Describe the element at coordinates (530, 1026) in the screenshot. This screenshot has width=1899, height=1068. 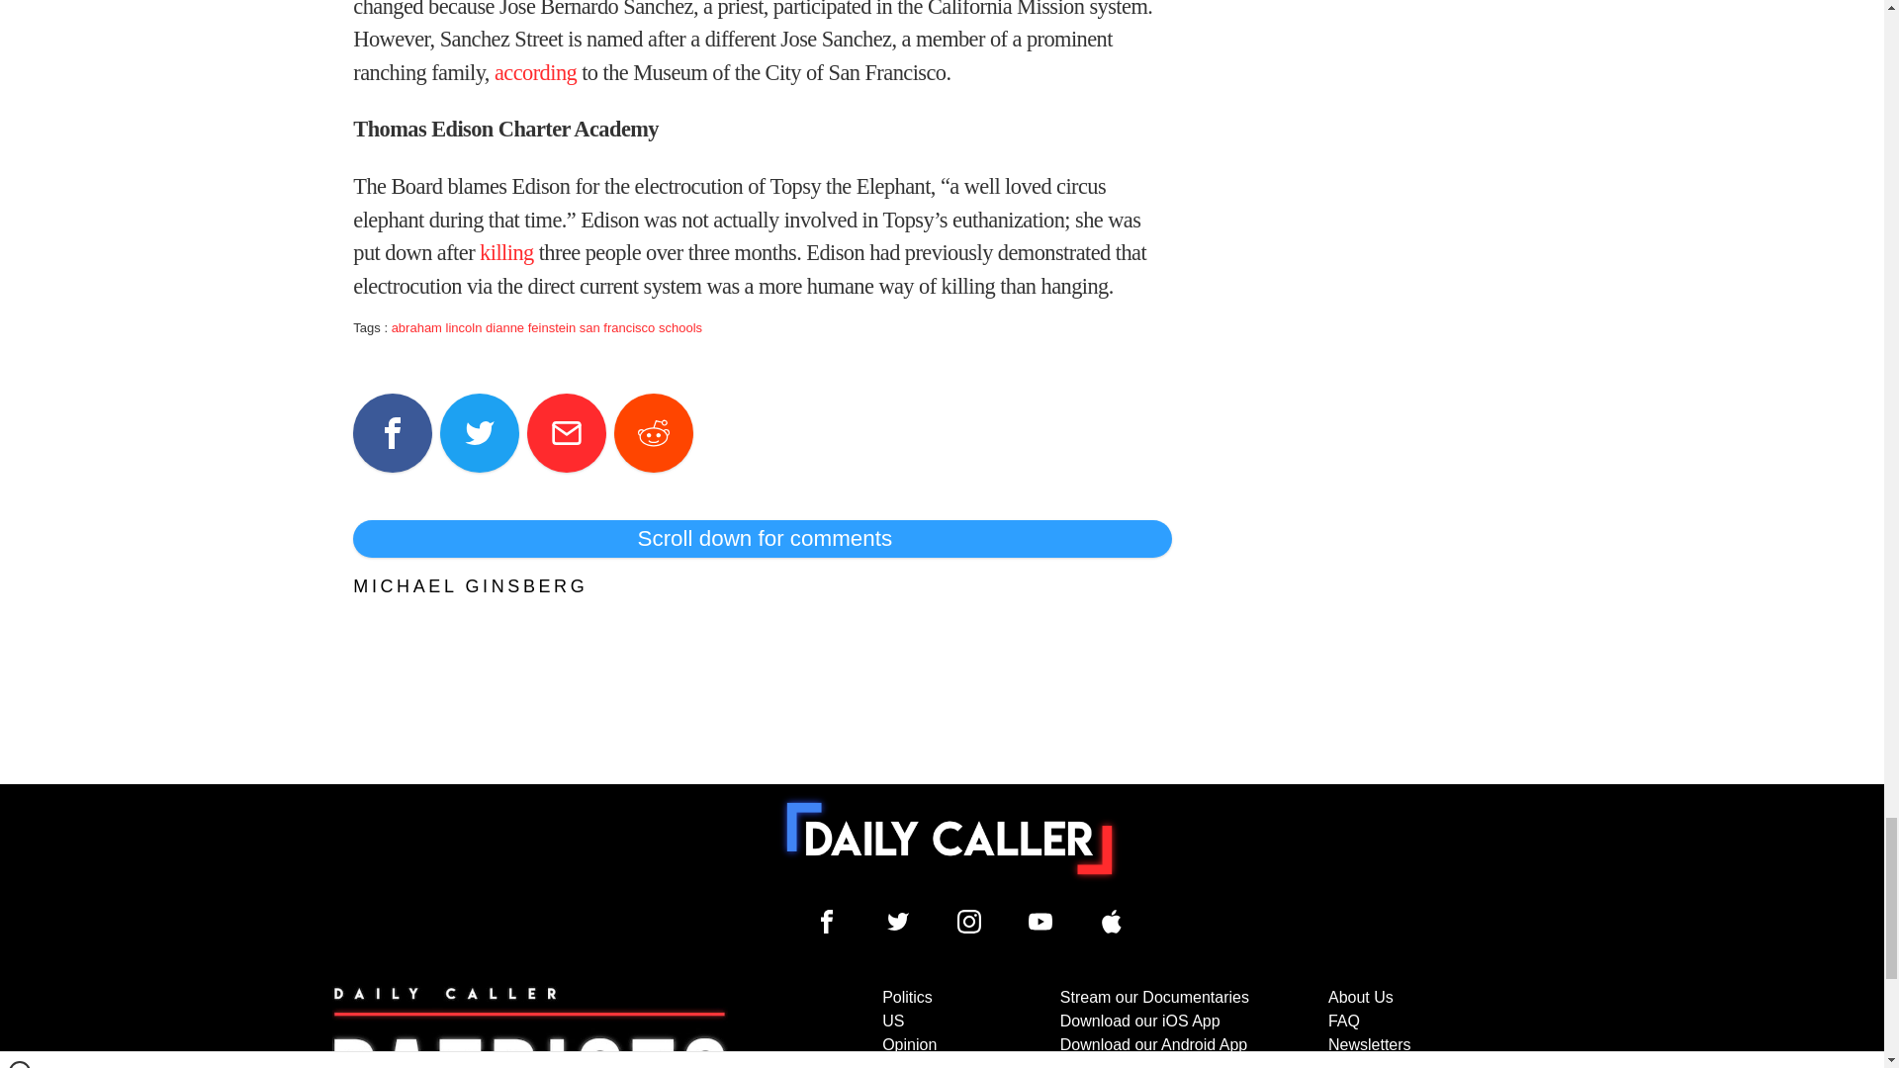
I see `Subscribe to The Daily Caller` at that location.